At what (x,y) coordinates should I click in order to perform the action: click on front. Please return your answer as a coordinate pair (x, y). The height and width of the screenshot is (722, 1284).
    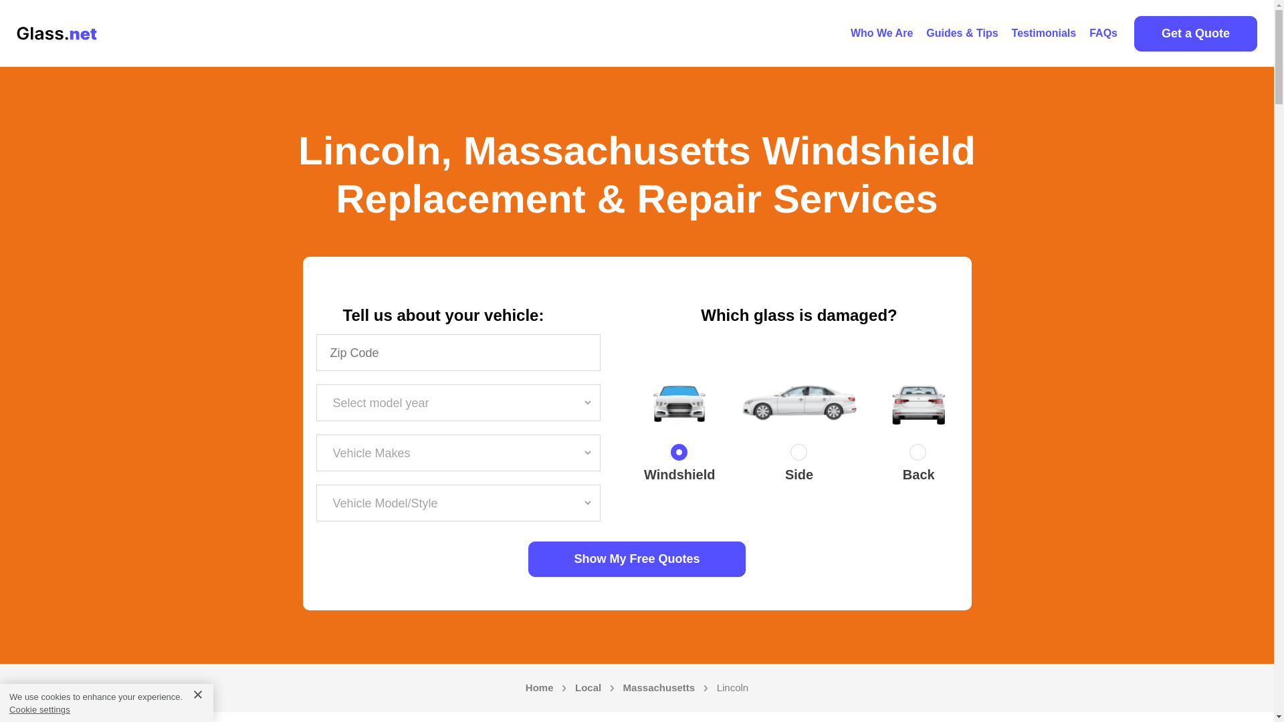
    Looking at the image, I should click on (679, 455).